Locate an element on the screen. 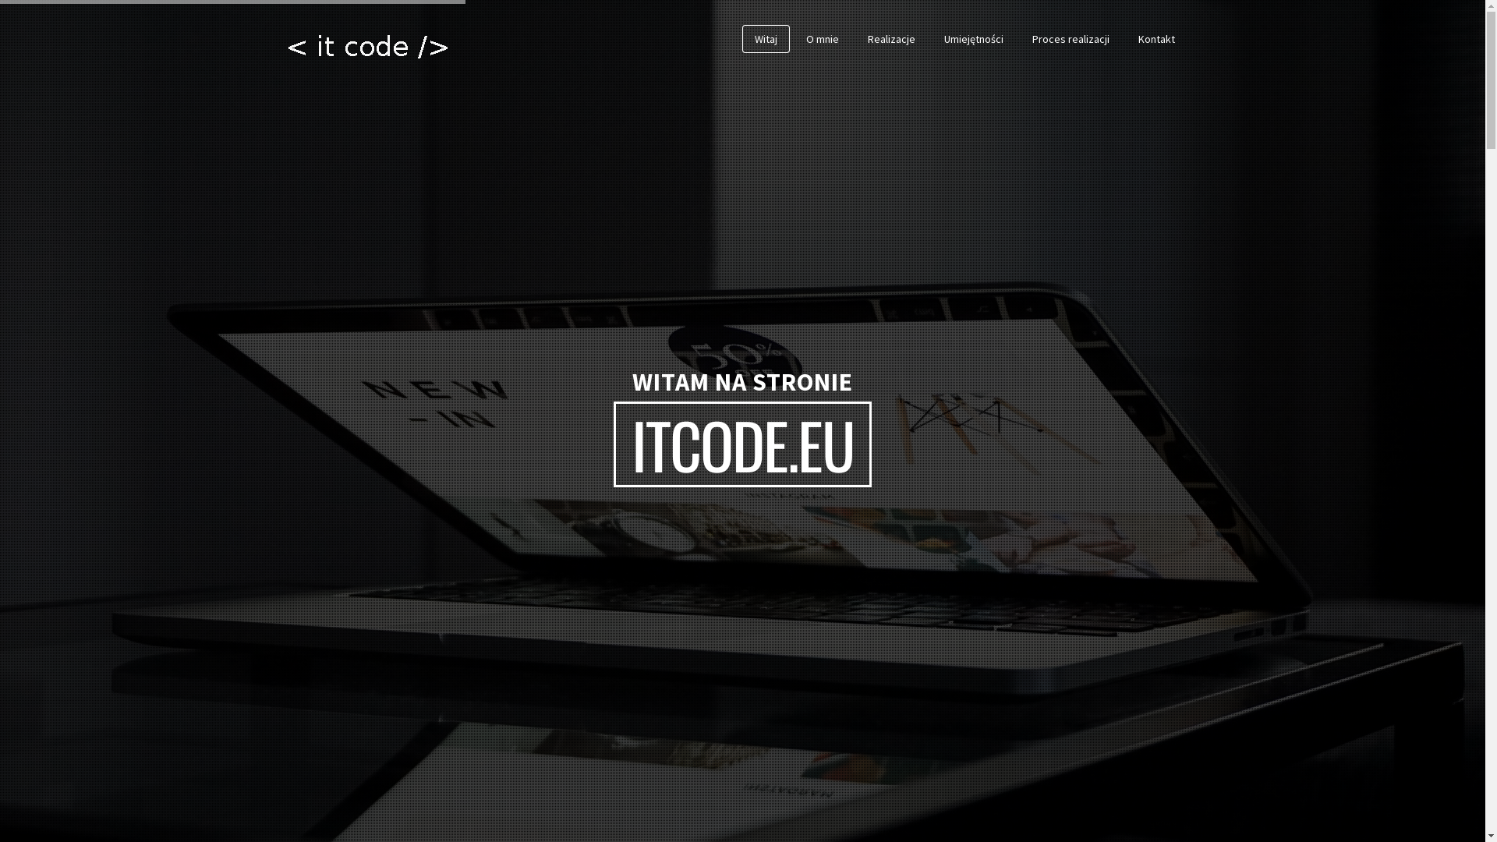 This screenshot has height=842, width=1497. Witaj is located at coordinates (766, 39).